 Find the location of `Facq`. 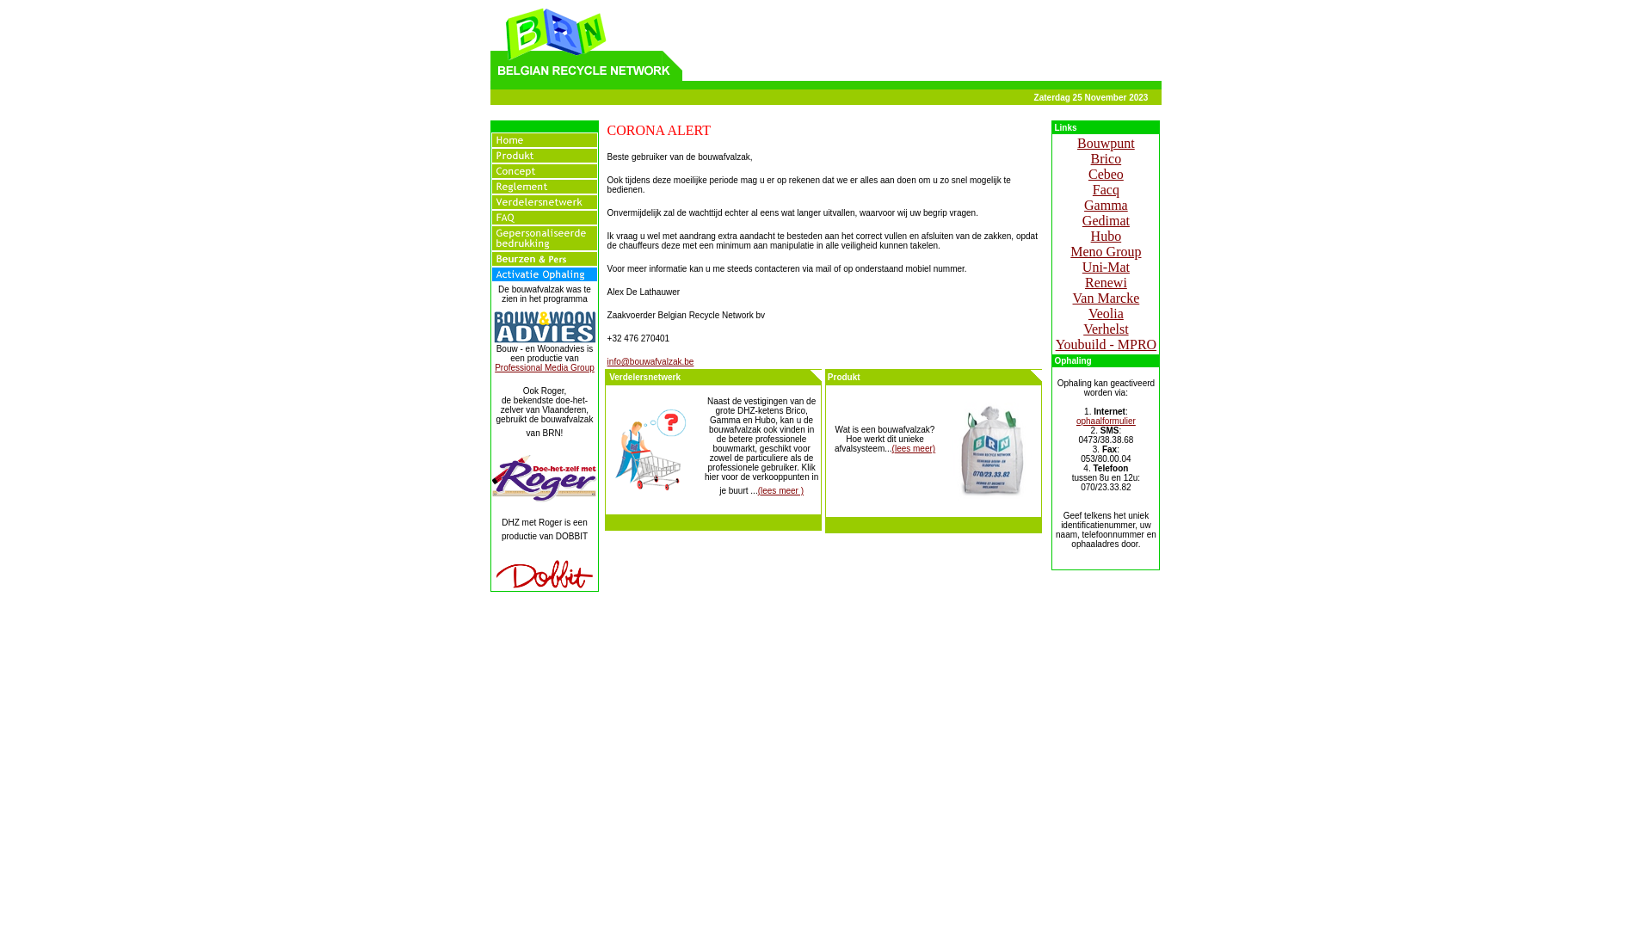

Facq is located at coordinates (1106, 189).